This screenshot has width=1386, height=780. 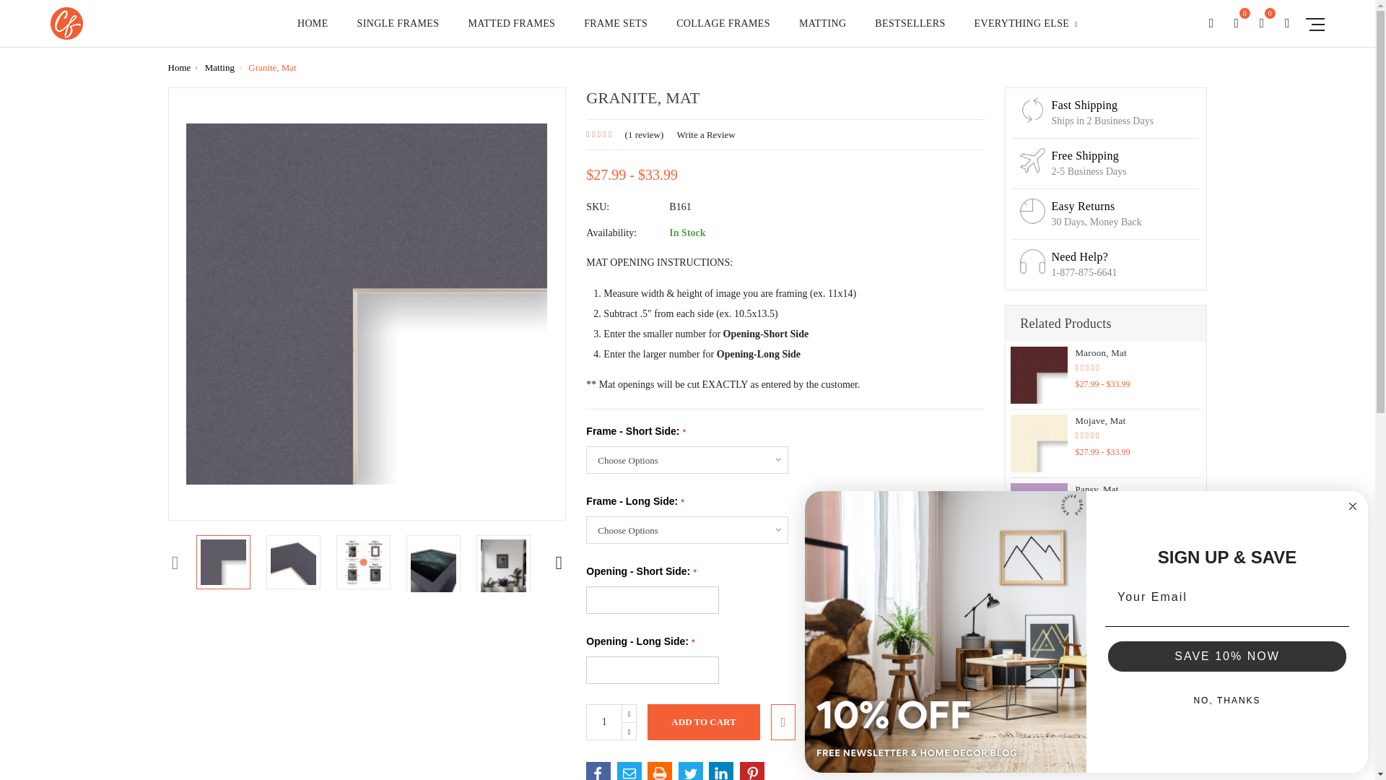 I want to click on EVERYTHING ELSE, so click(x=1026, y=32).